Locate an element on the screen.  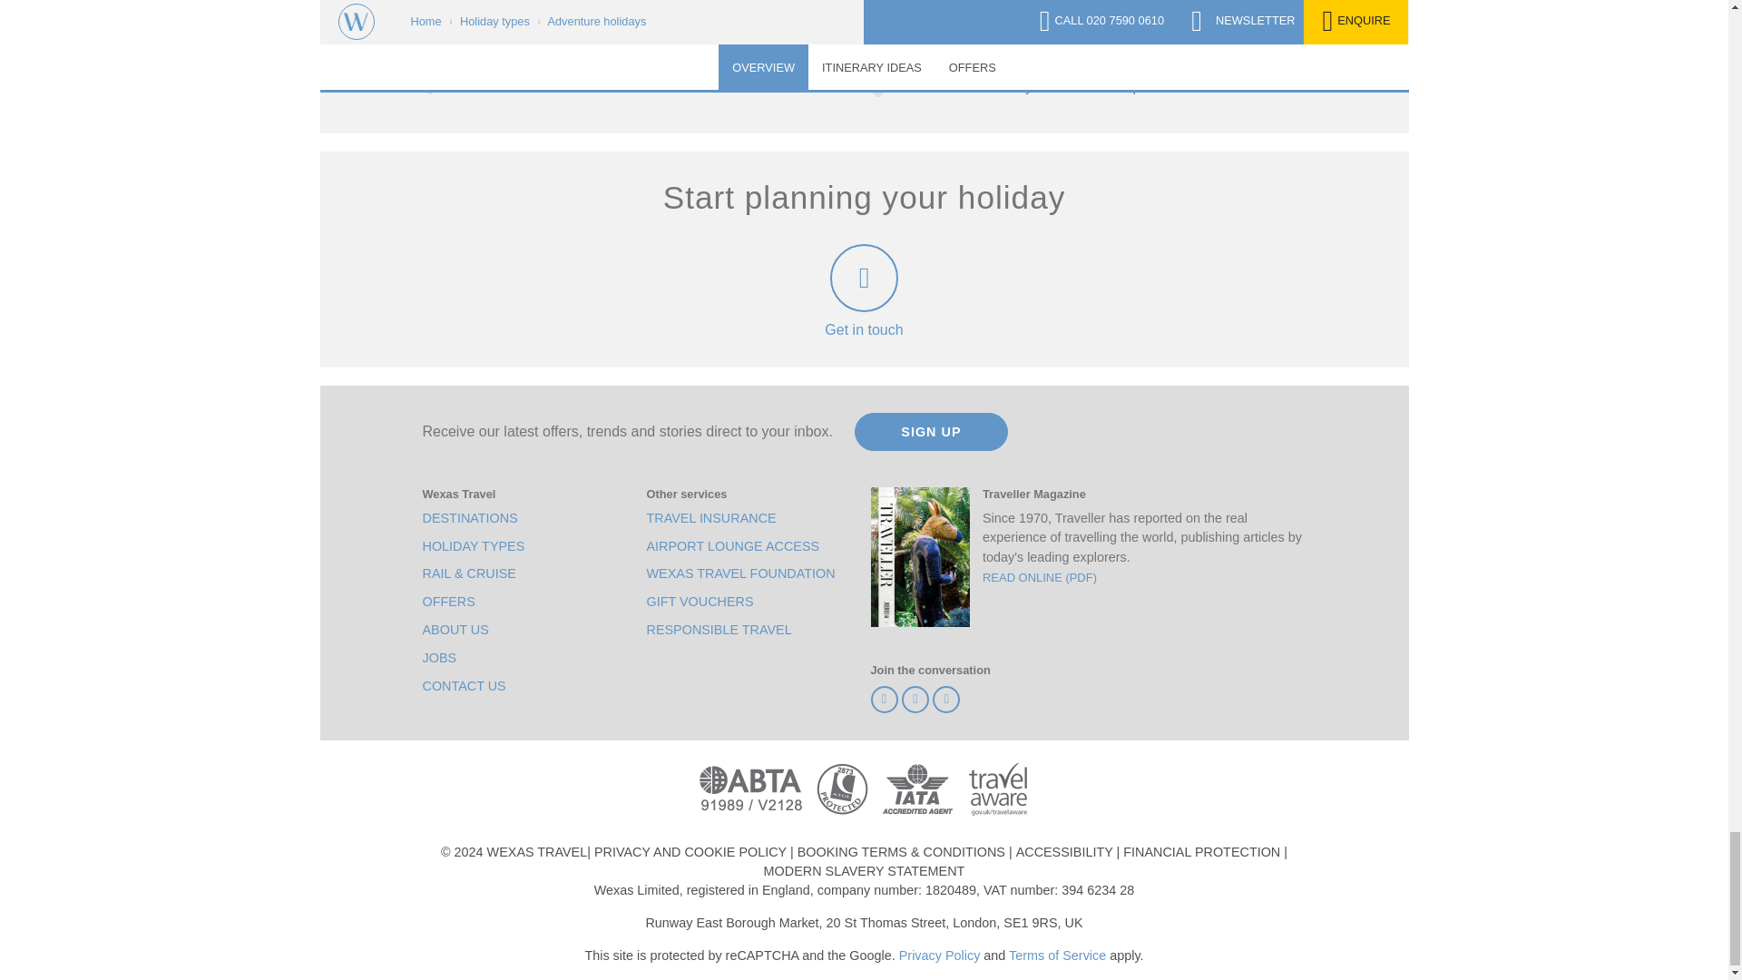
Destinations is located at coordinates (470, 518).